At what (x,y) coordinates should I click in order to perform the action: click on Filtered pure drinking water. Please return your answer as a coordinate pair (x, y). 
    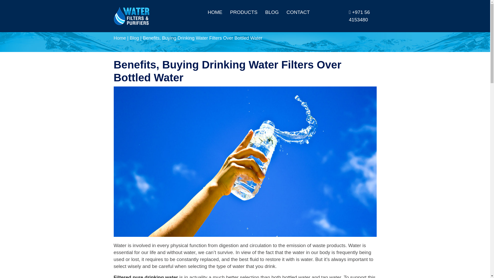
    Looking at the image, I should click on (146, 276).